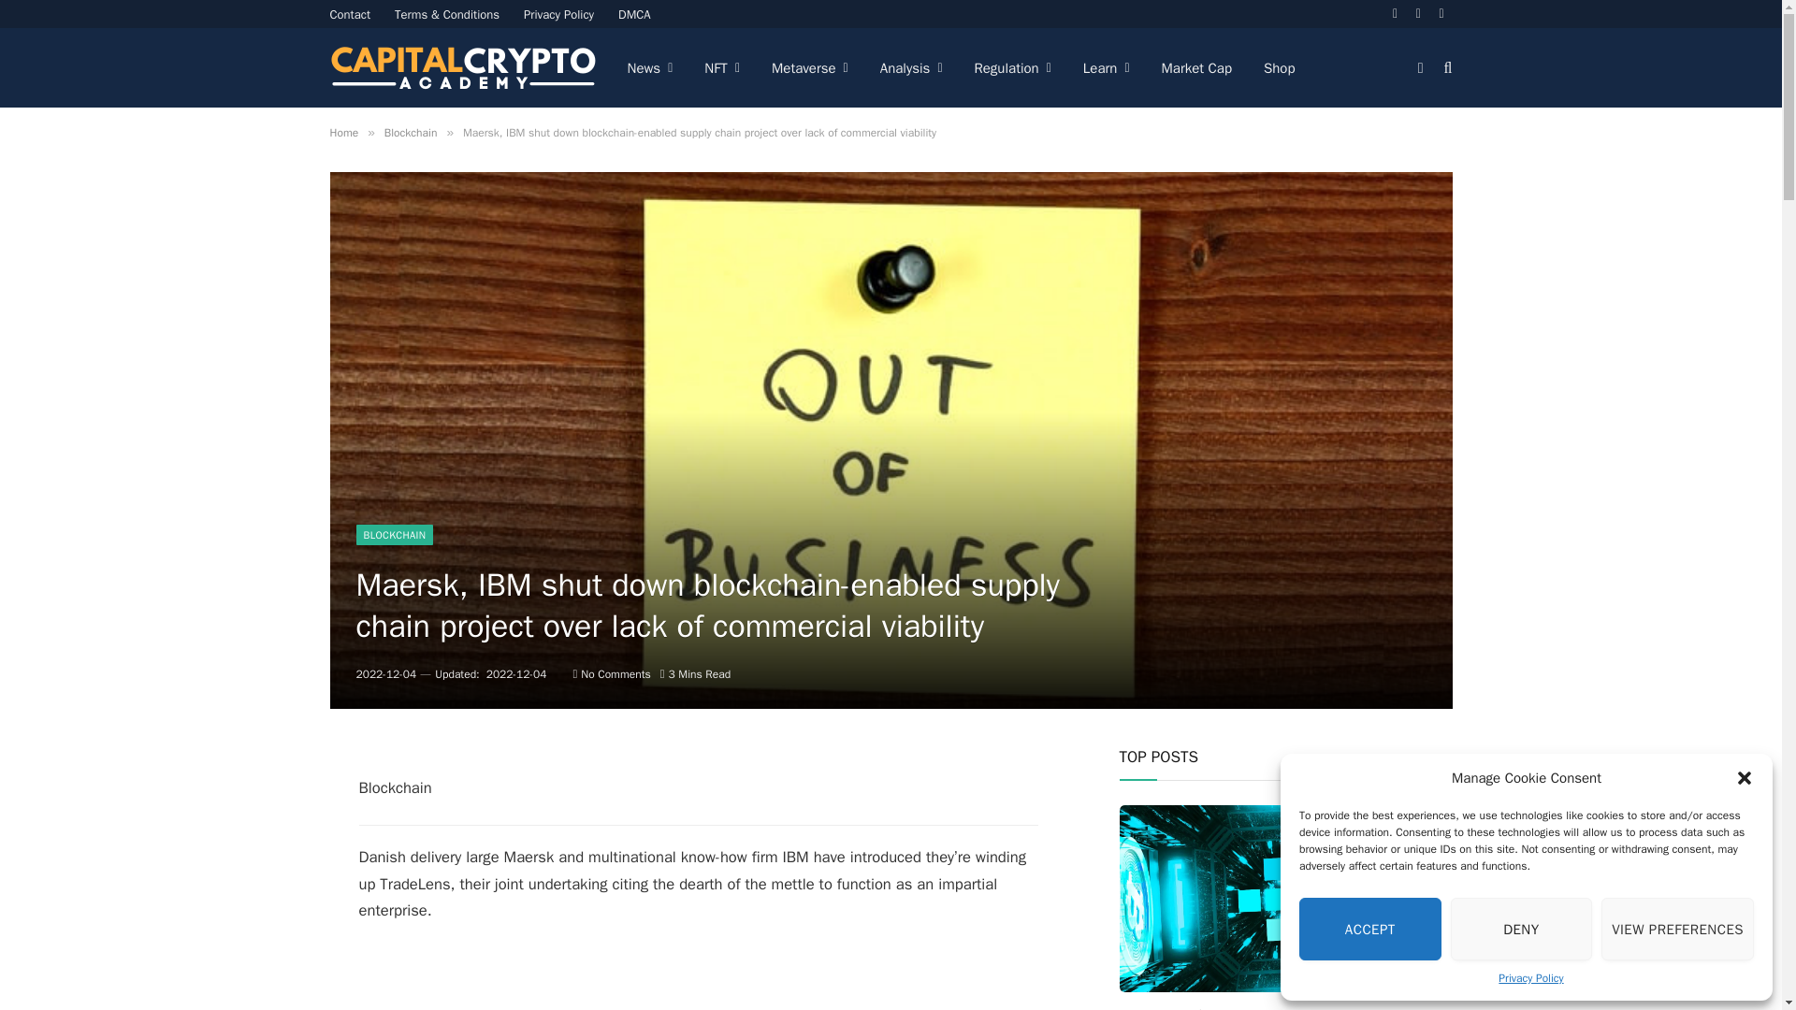 Image resolution: width=1796 pixels, height=1010 pixels. Describe the element at coordinates (350, 14) in the screenshot. I see `Contact` at that location.